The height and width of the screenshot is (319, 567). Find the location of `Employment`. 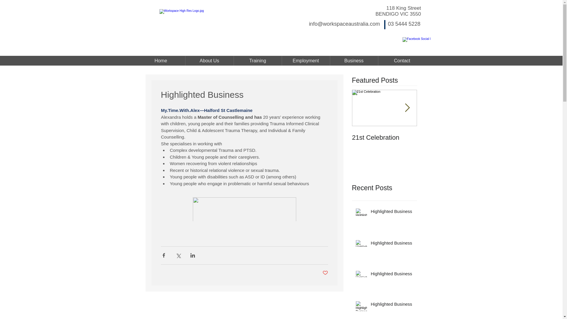

Employment is located at coordinates (305, 61).